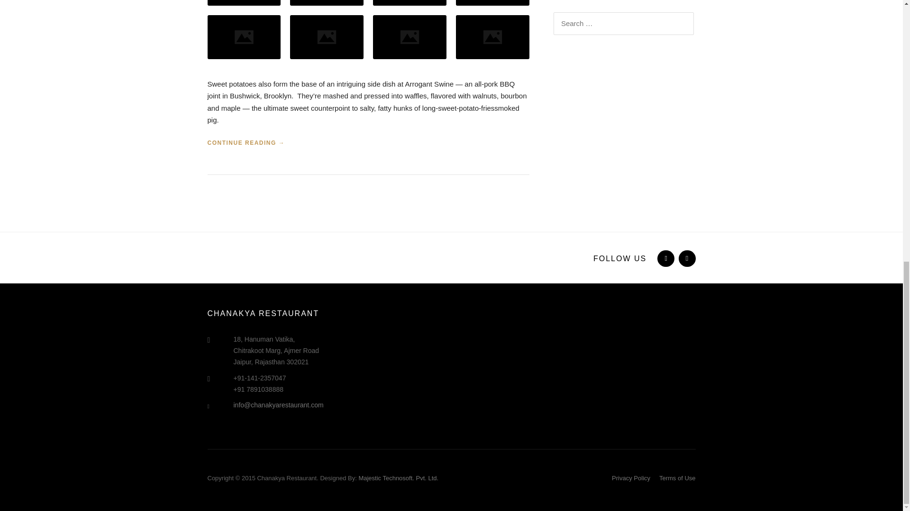  What do you see at coordinates (398, 478) in the screenshot?
I see `Majestic Technosoft. Pvt. Ltd.` at bounding box center [398, 478].